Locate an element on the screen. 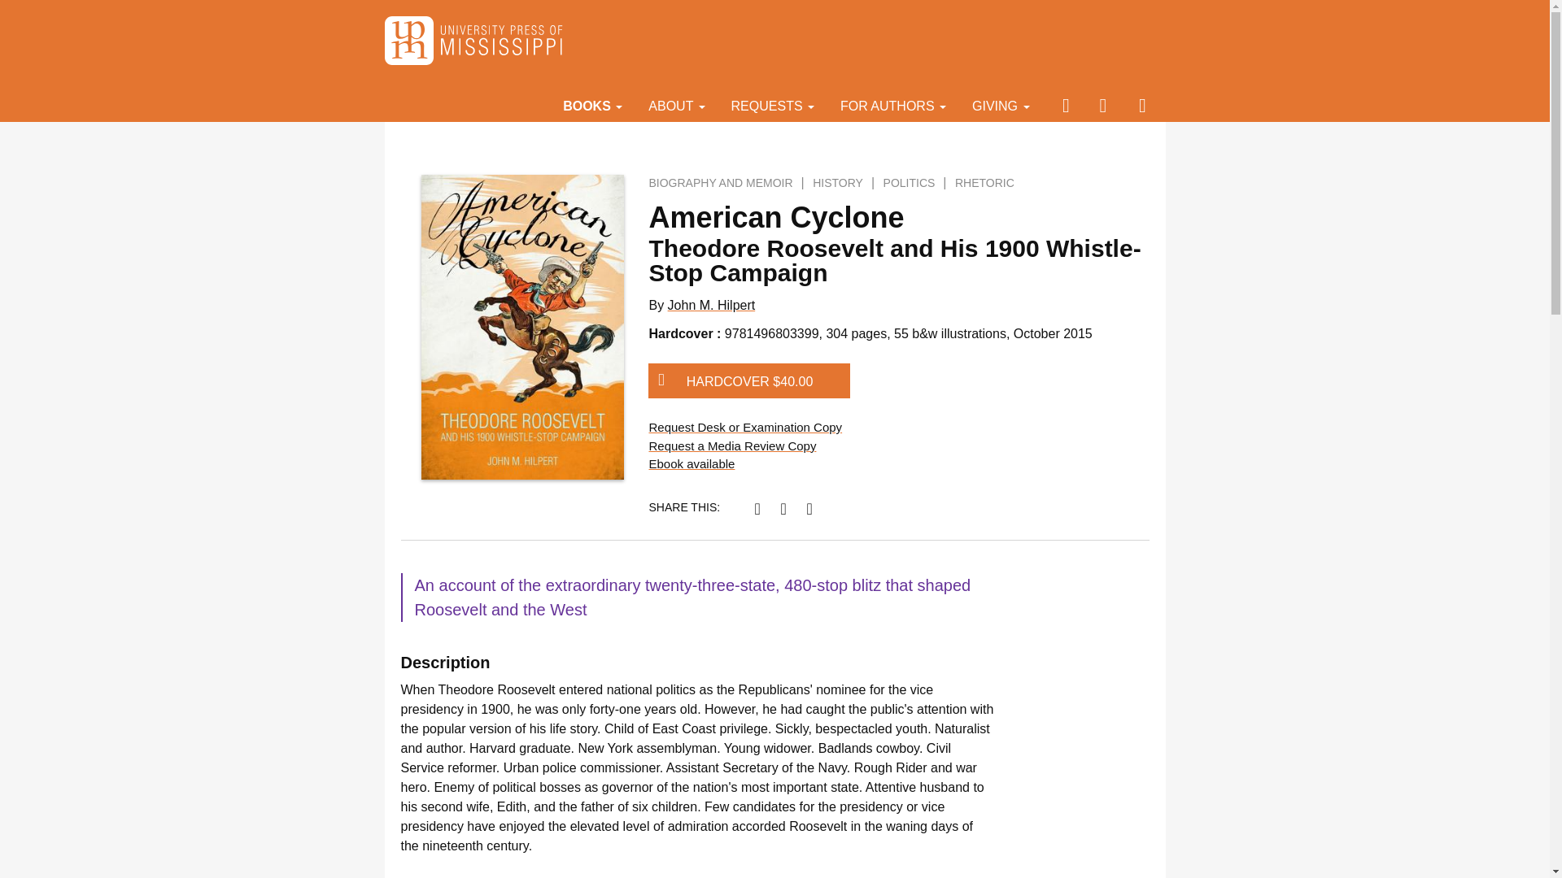 Image resolution: width=1562 pixels, height=878 pixels. REQUESTS is located at coordinates (773, 105).